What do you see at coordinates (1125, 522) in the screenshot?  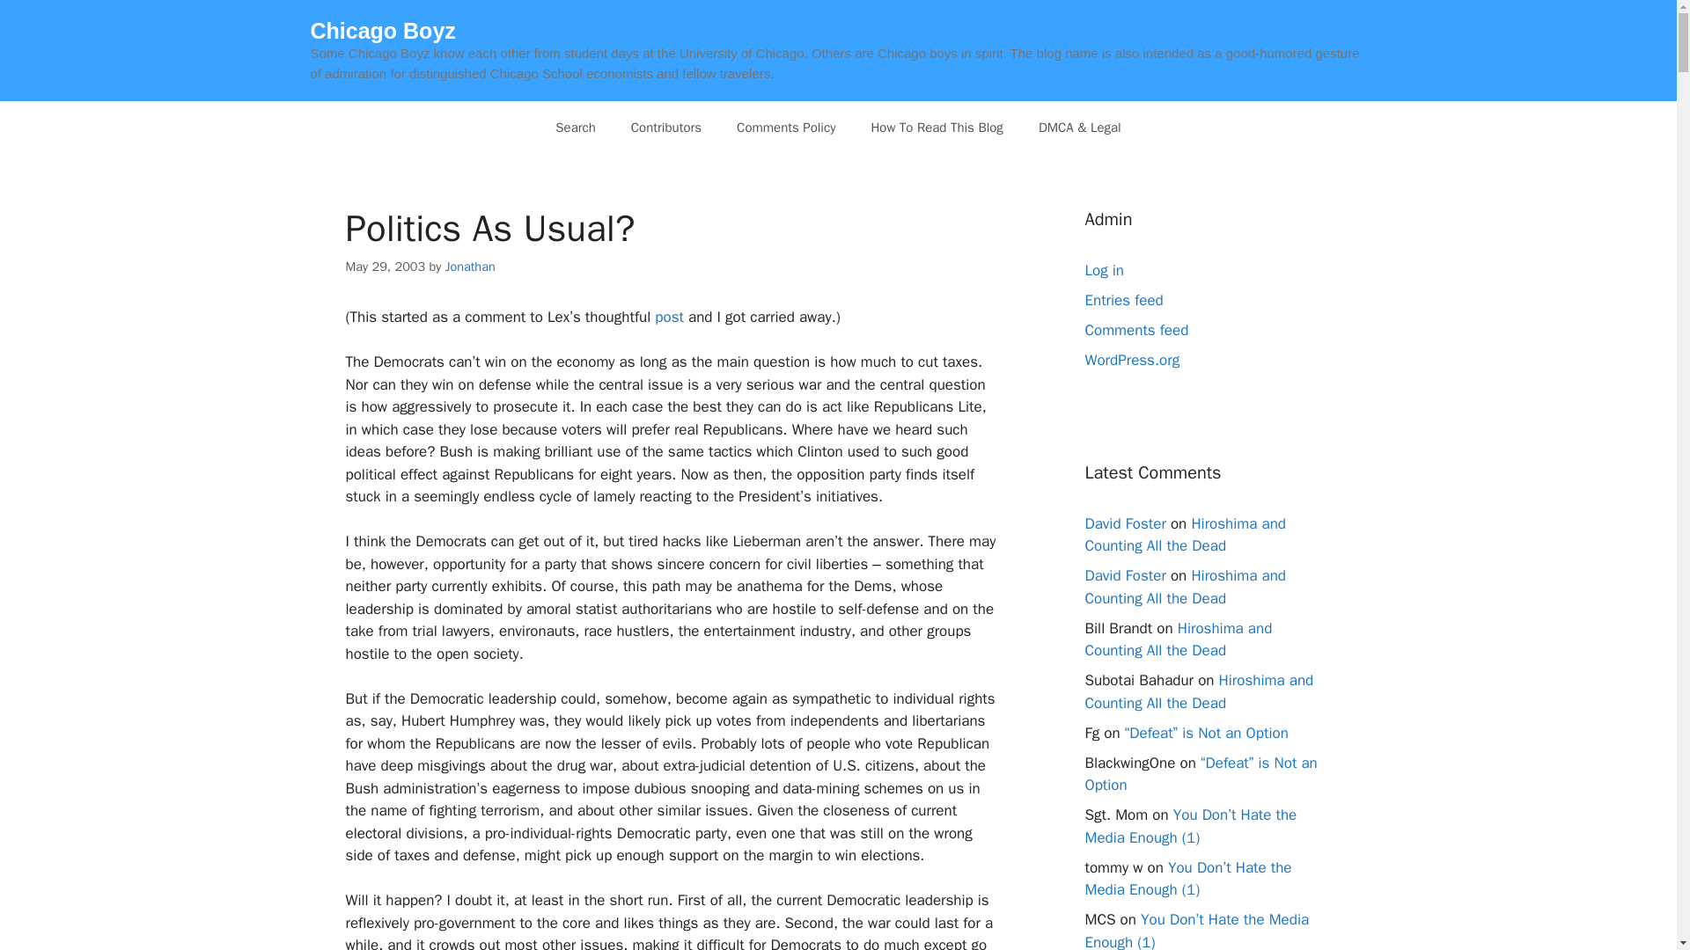 I see `David Foster` at bounding box center [1125, 522].